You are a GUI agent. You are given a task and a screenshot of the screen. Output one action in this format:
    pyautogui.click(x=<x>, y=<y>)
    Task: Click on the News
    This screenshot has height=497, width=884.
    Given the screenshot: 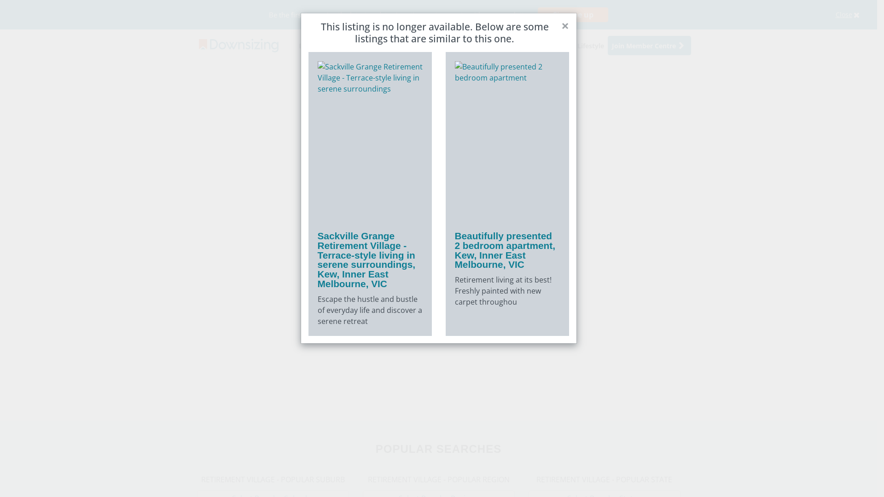 What is the action you would take?
    pyautogui.click(x=561, y=45)
    